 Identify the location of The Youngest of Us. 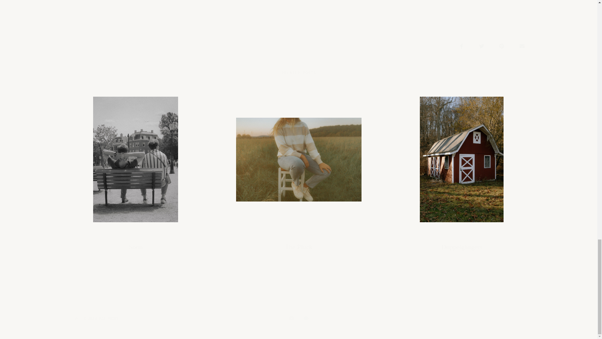
(149, 236).